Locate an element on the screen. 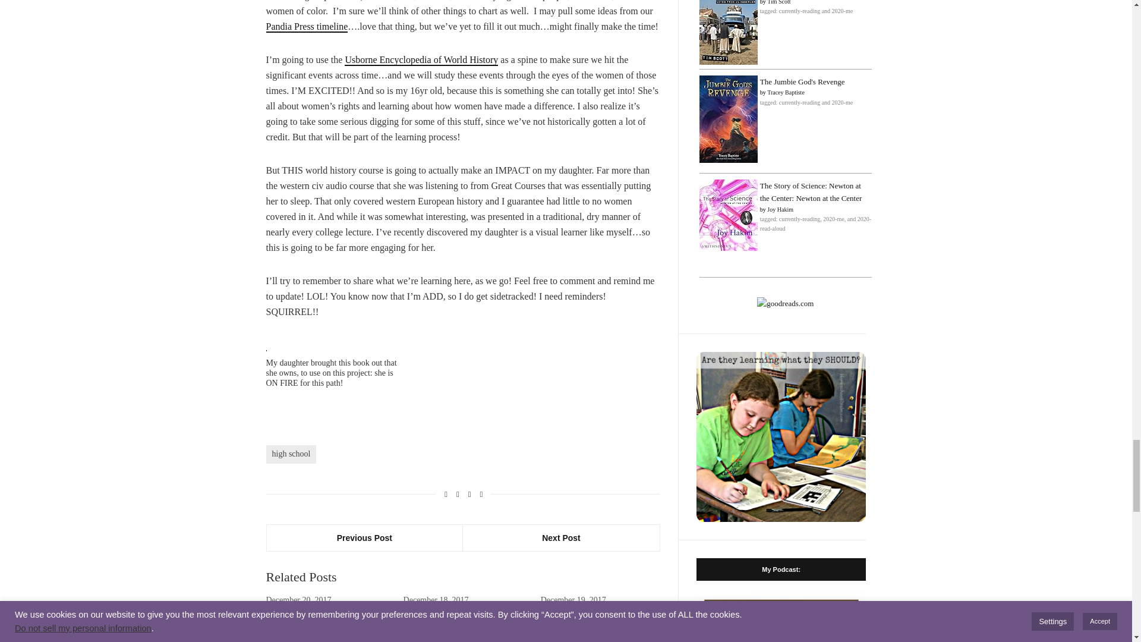 This screenshot has width=1141, height=642. Homeschooling the early years, part 5, Friends 8 is located at coordinates (326, 628).